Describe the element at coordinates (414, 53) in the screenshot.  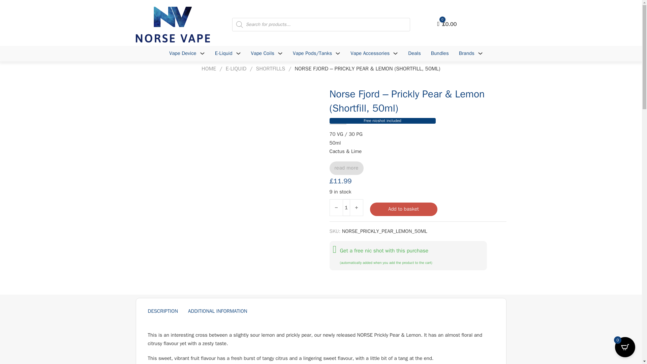
I see `Deals` at that location.